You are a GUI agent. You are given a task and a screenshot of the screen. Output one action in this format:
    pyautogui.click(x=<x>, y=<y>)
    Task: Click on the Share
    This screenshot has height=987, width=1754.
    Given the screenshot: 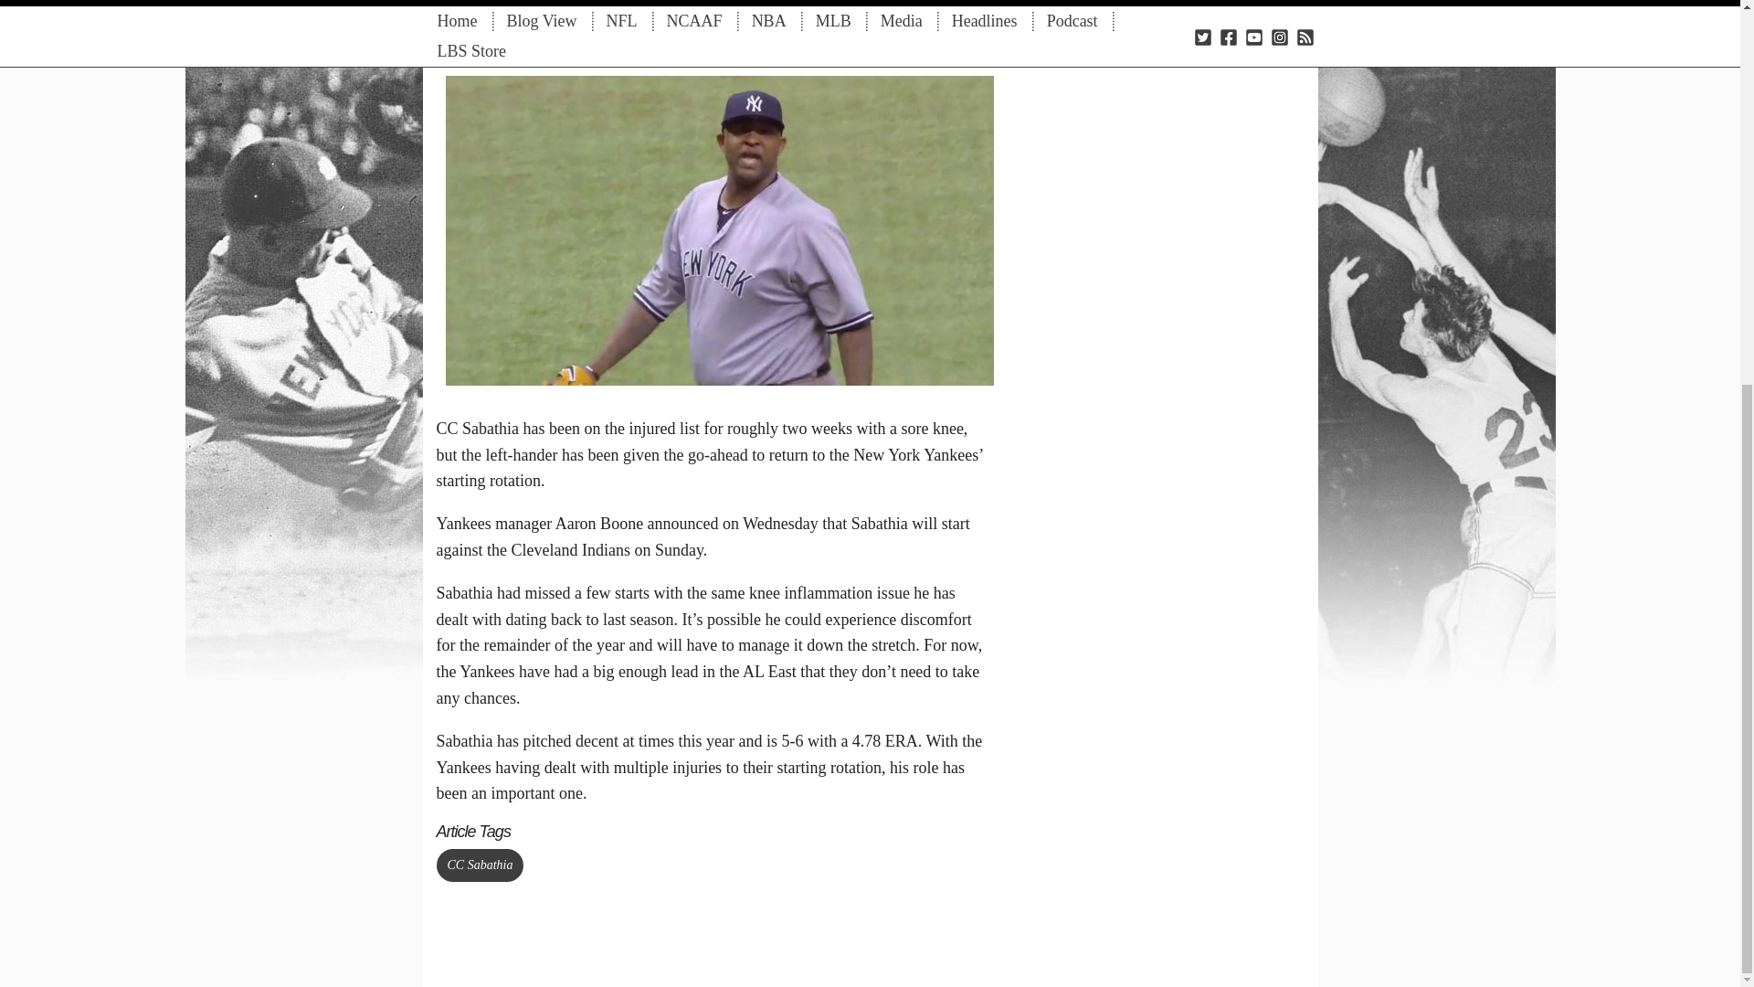 What is the action you would take?
    pyautogui.click(x=735, y=14)
    